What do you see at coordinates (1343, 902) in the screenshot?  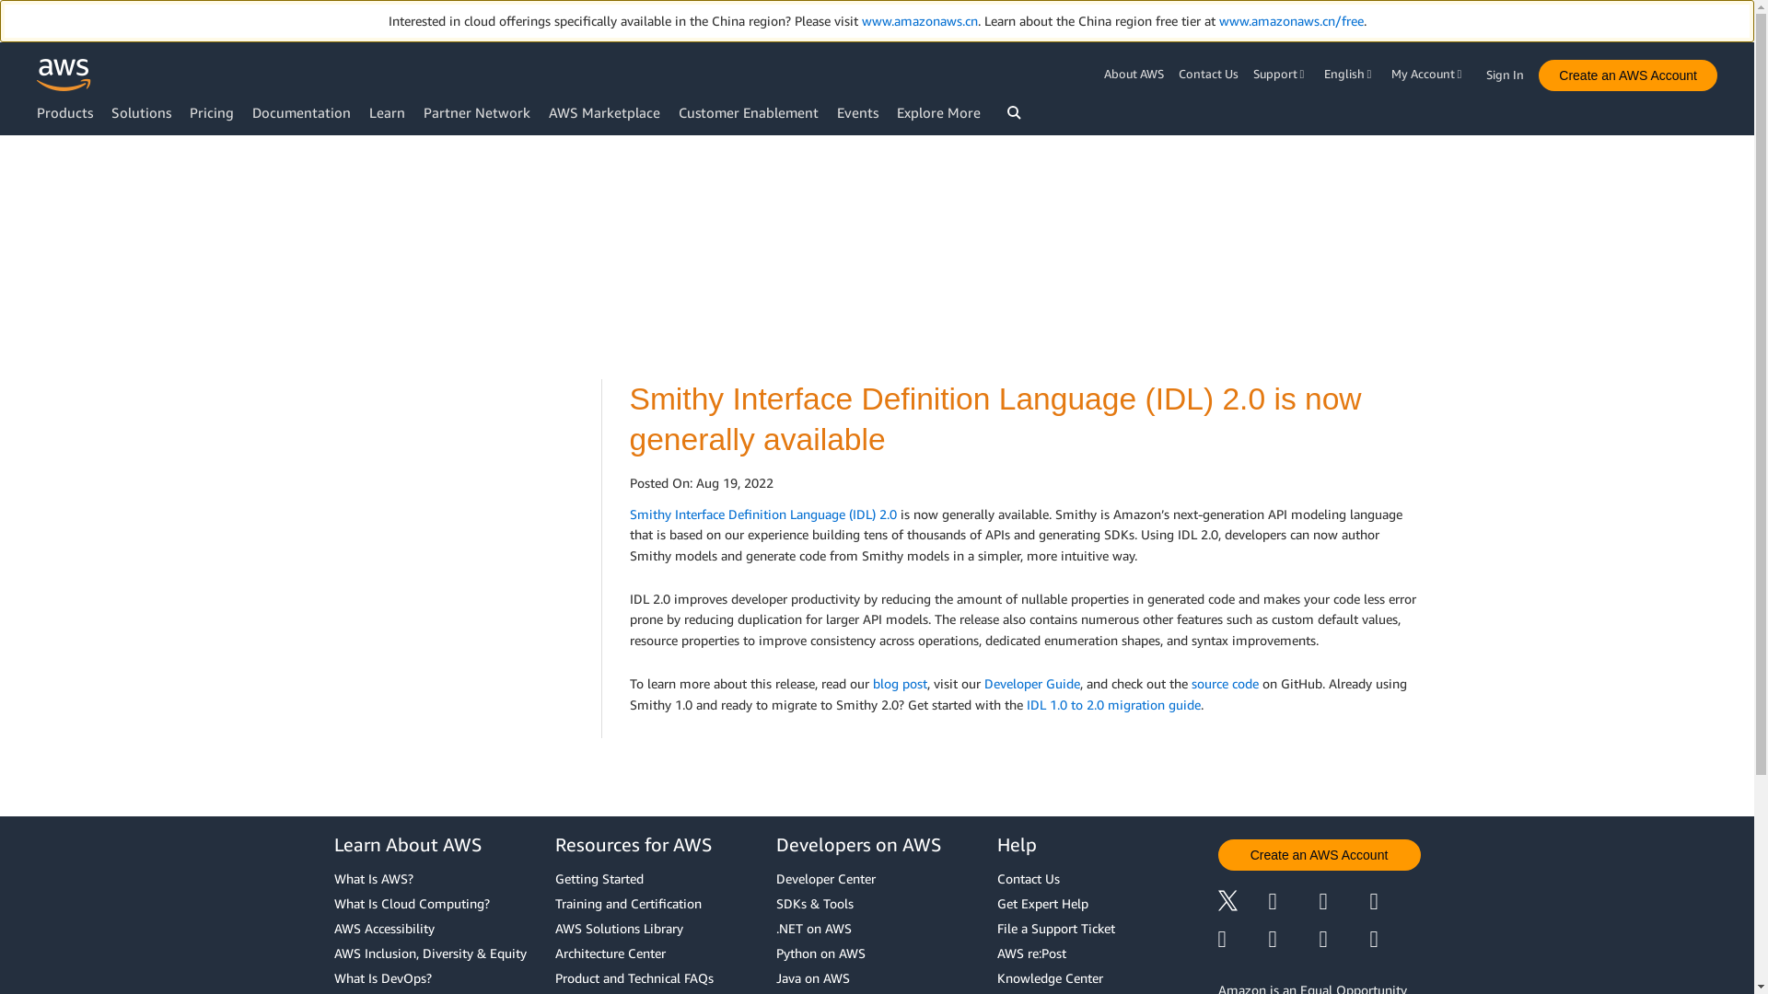 I see `Linkedin` at bounding box center [1343, 902].